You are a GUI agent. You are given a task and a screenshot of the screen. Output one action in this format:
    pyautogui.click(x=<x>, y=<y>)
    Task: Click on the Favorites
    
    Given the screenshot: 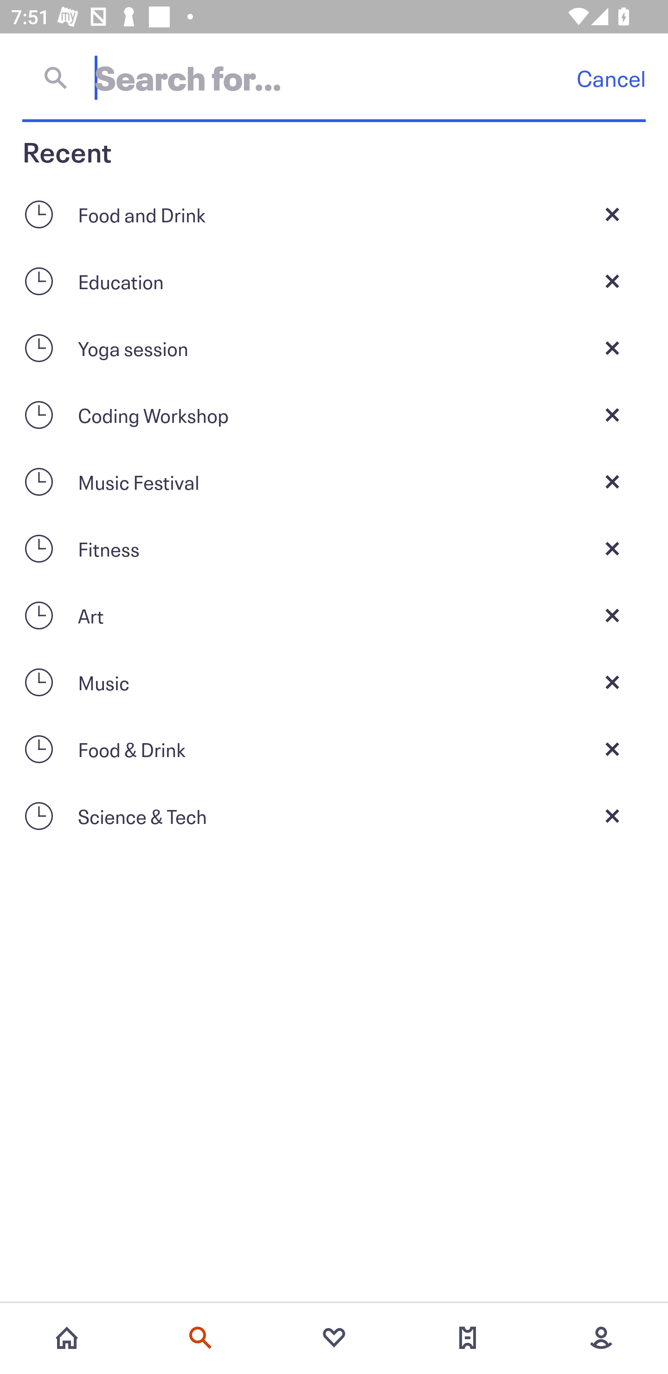 What is the action you would take?
    pyautogui.click(x=334, y=1338)
    